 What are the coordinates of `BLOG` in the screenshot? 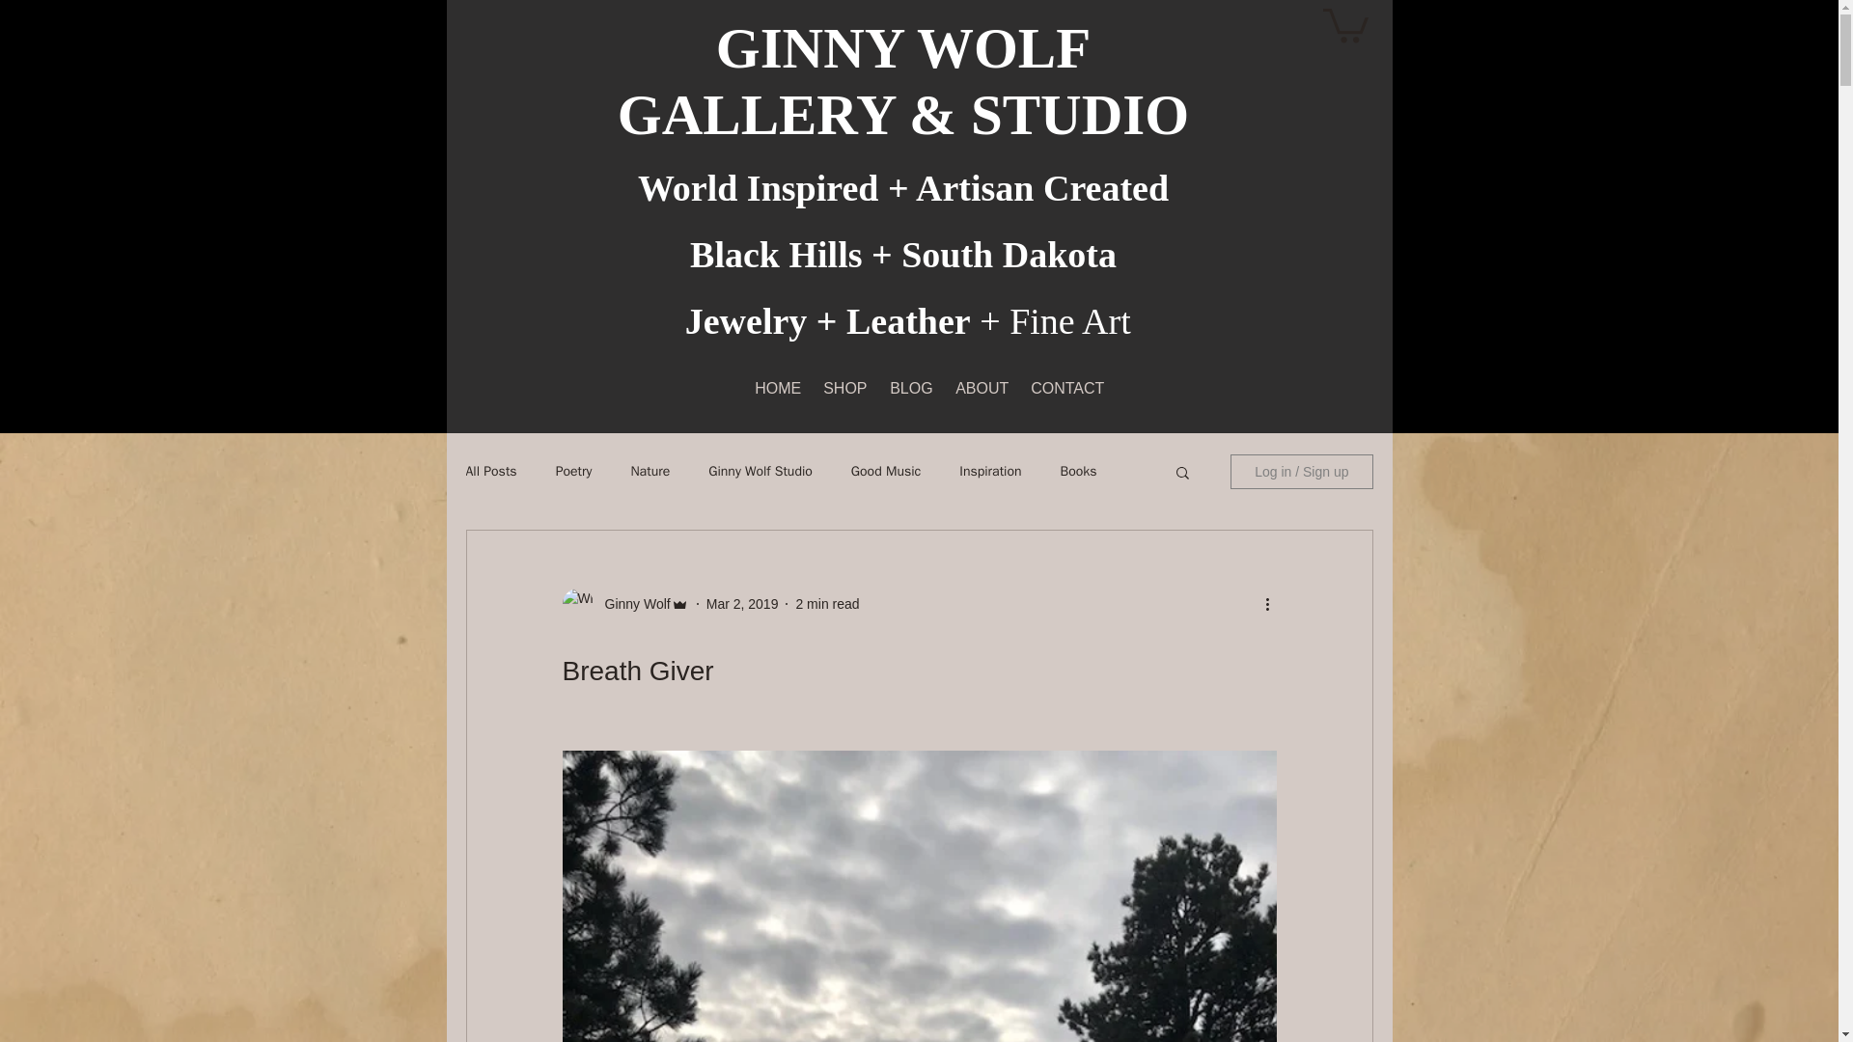 It's located at (907, 388).